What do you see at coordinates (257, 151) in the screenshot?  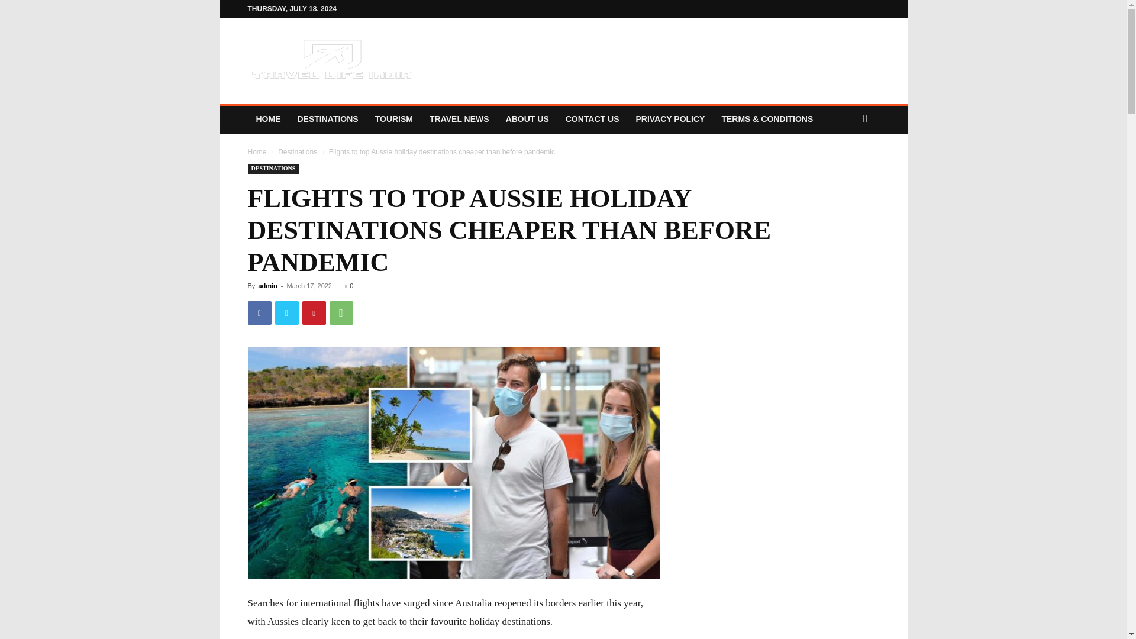 I see `Home` at bounding box center [257, 151].